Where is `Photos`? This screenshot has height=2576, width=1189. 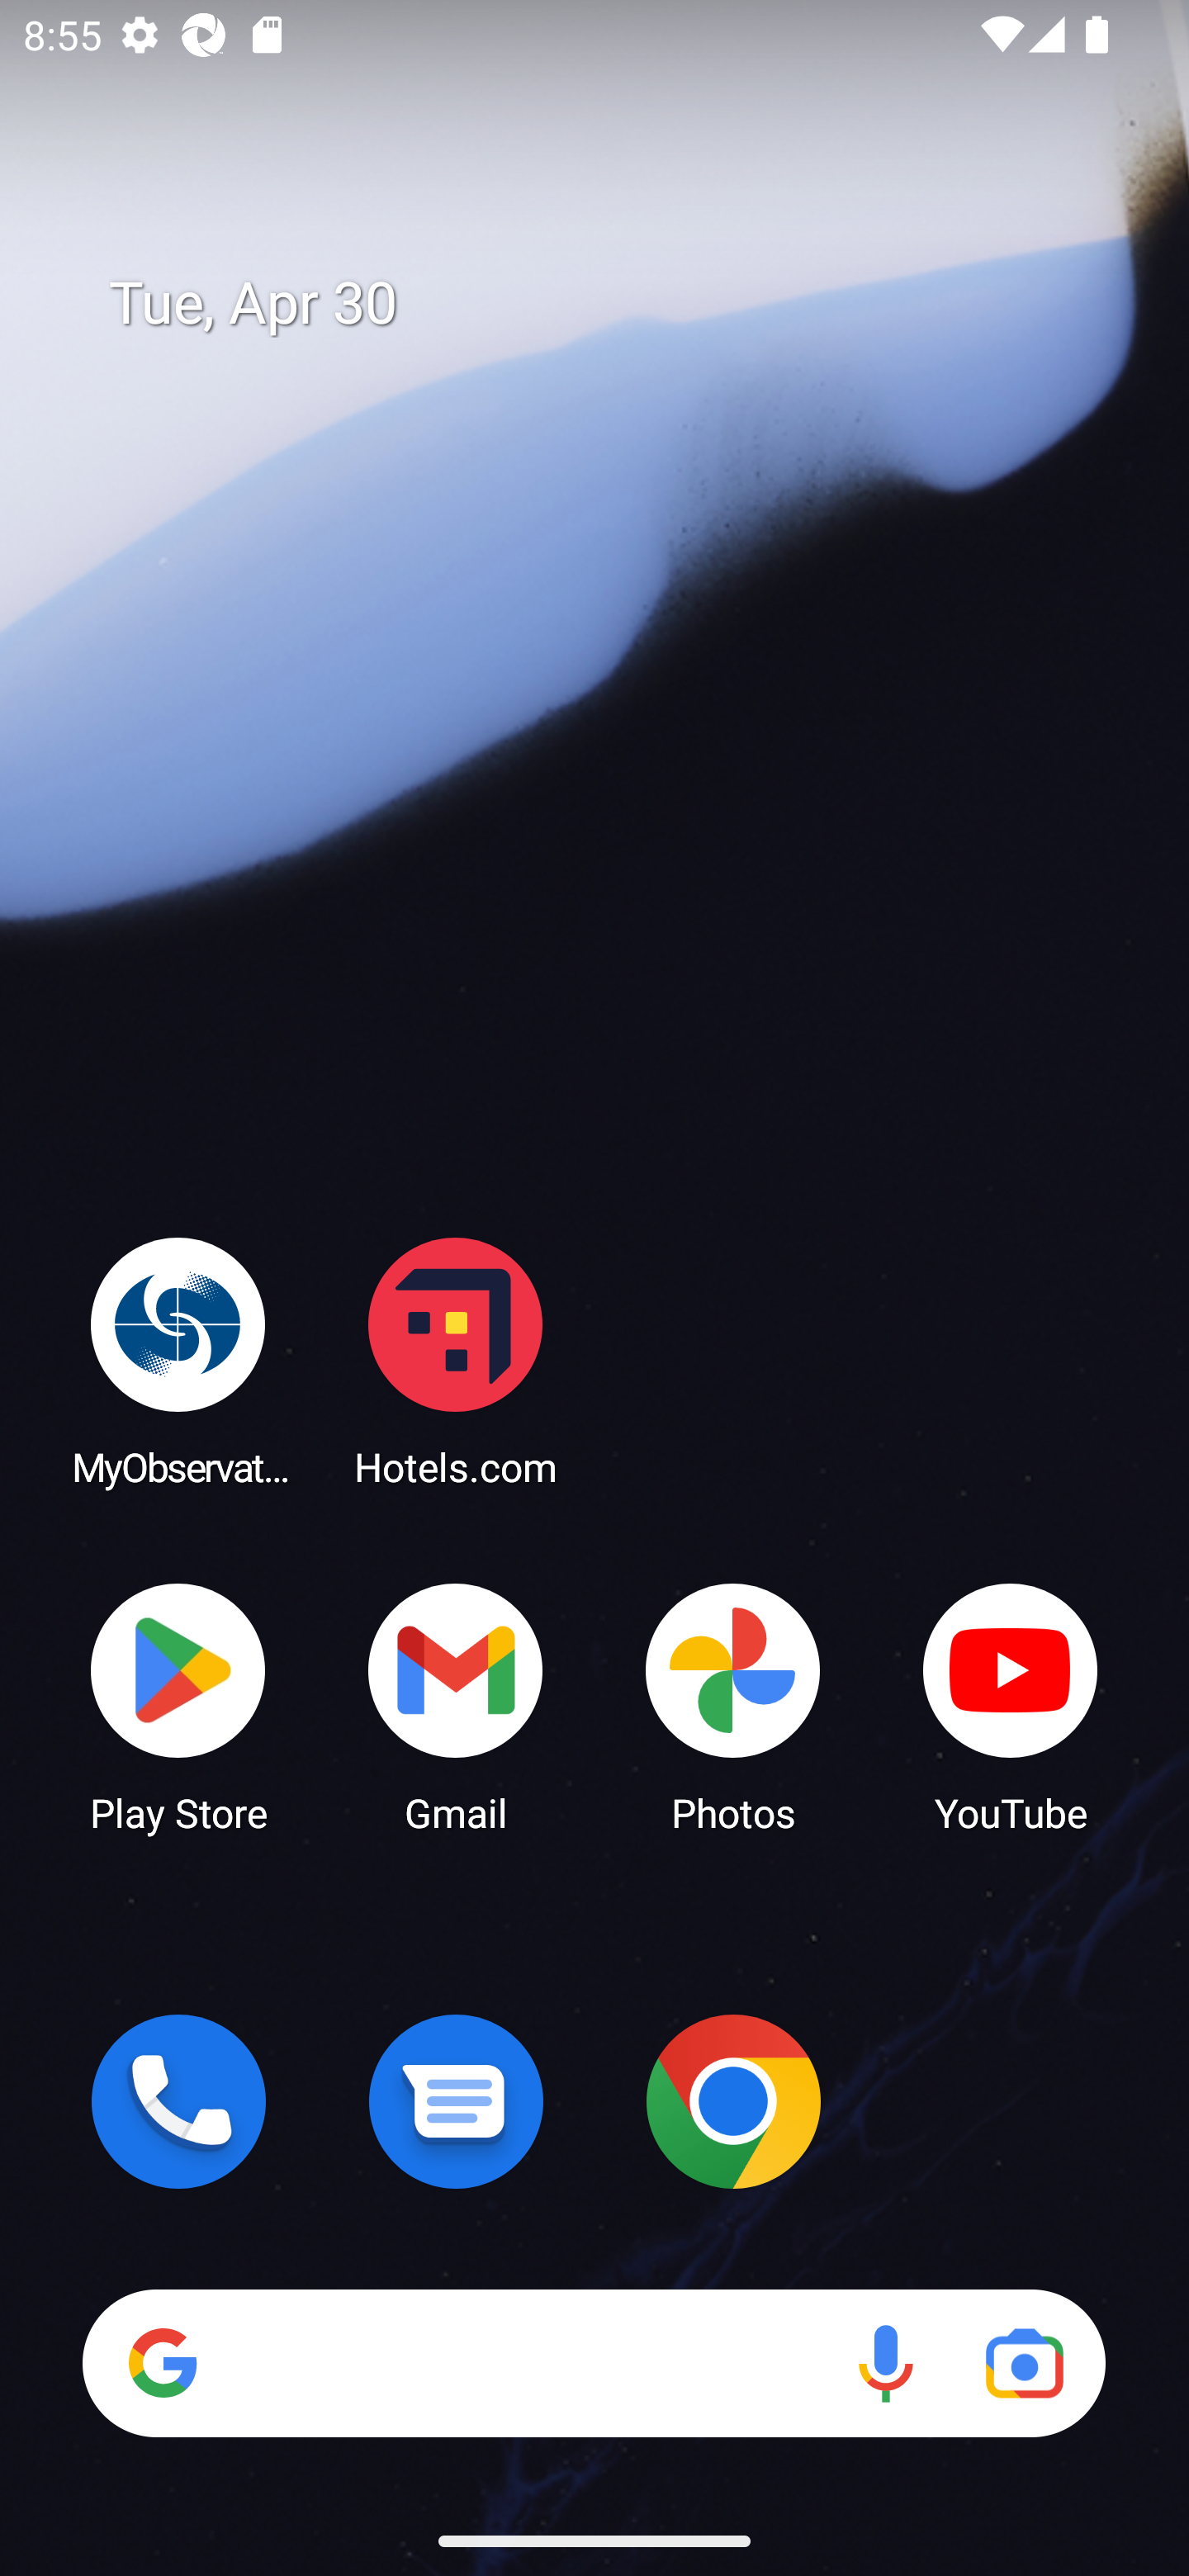 Photos is located at coordinates (733, 1706).